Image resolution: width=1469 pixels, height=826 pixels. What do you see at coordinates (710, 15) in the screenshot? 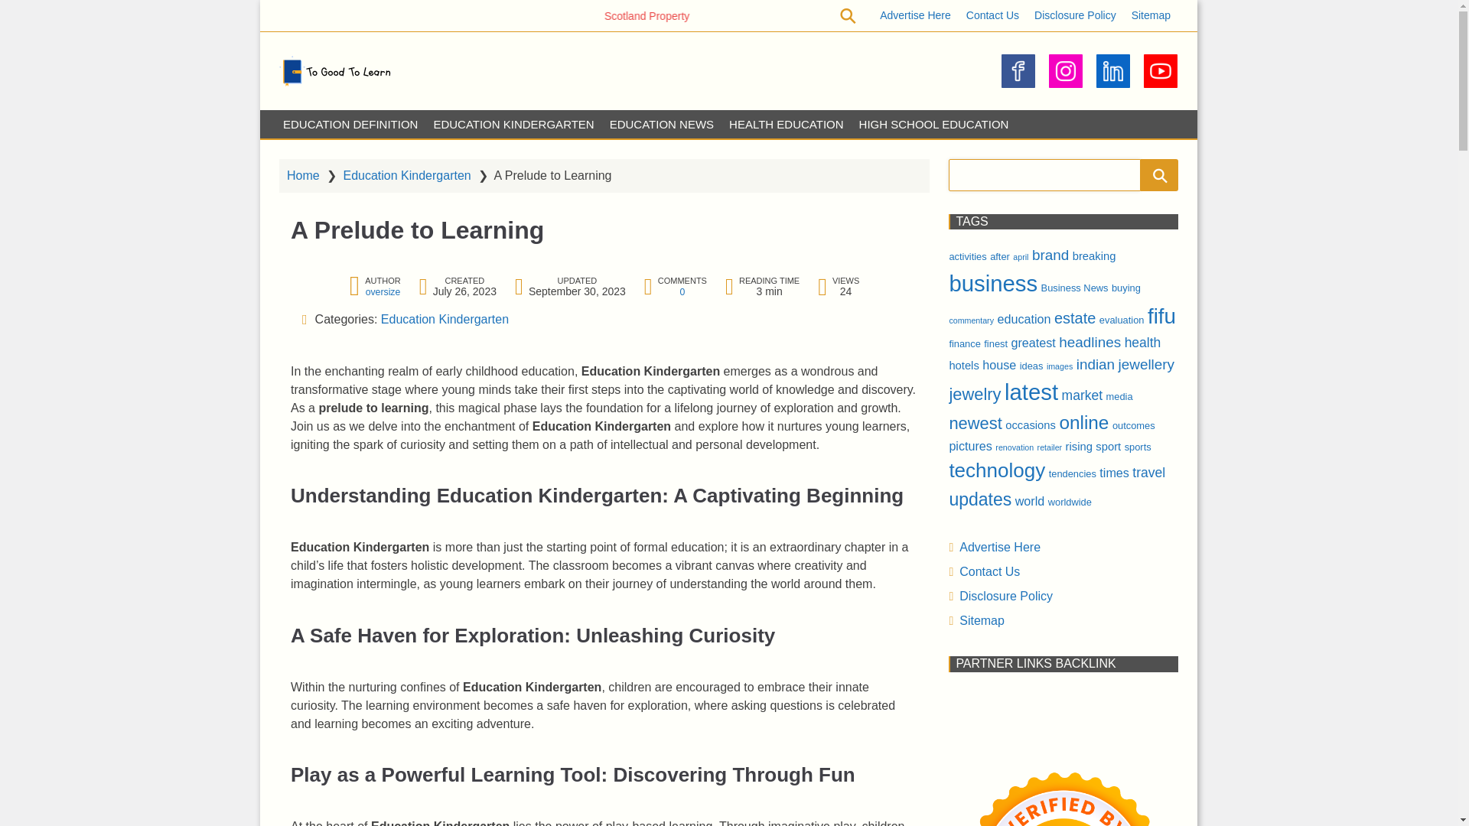
I see `Scotland Property` at bounding box center [710, 15].